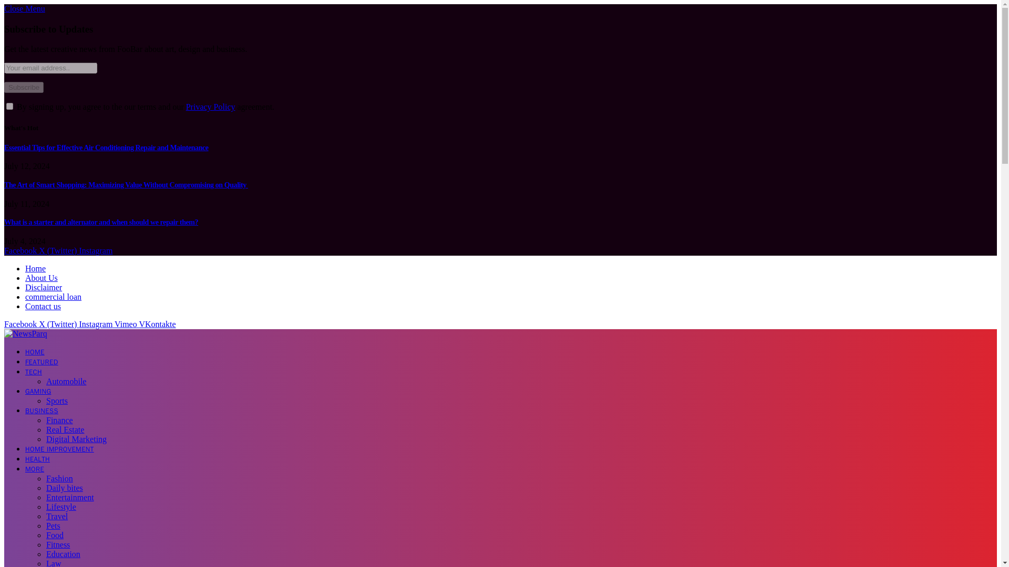 This screenshot has width=1009, height=567. Describe the element at coordinates (97, 324) in the screenshot. I see `Instagram` at that location.